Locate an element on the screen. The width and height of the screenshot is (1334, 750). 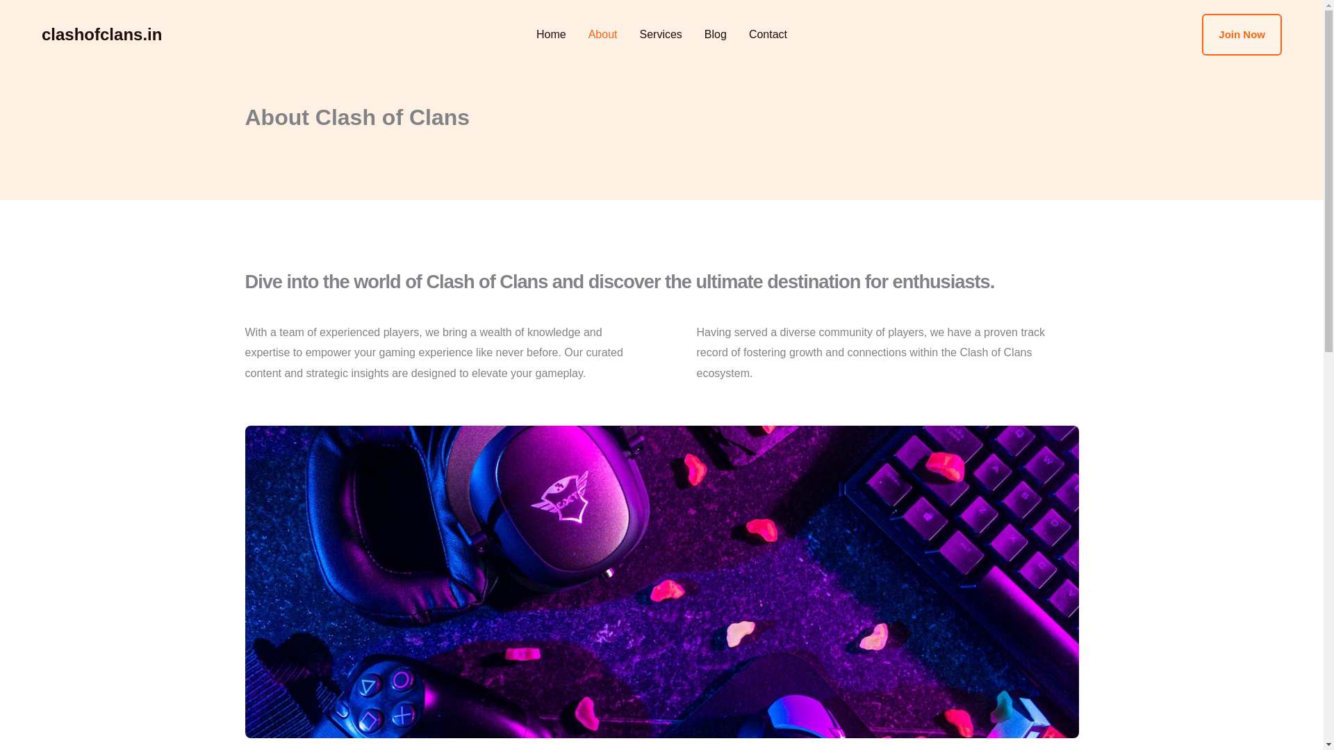
Contact is located at coordinates (767, 35).